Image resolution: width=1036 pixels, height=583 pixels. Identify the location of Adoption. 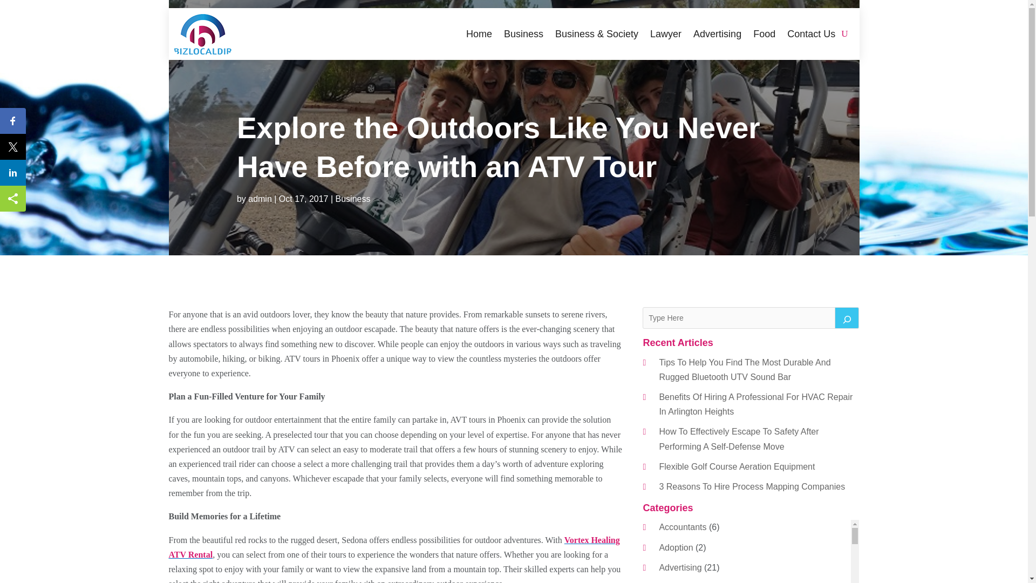
(676, 547).